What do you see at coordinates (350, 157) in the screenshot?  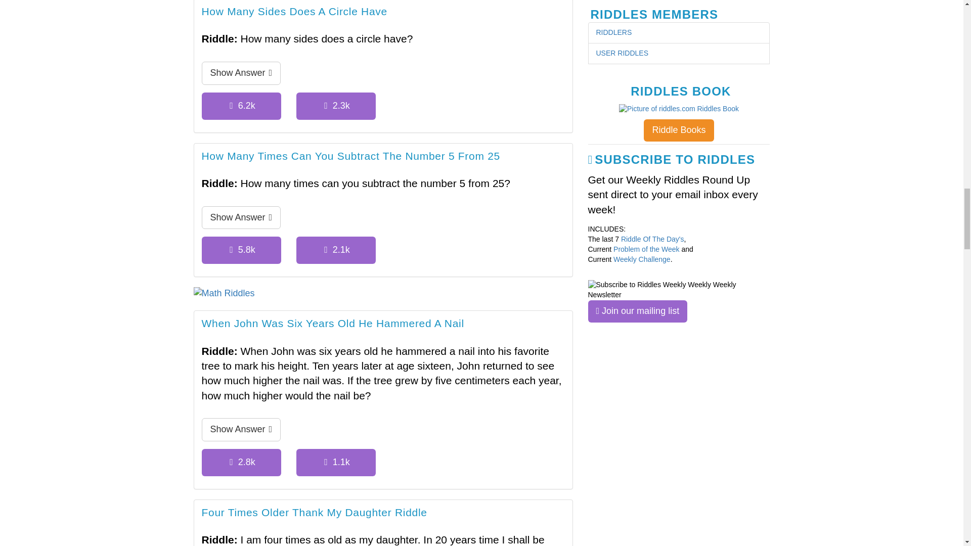 I see `How Many Times Can You Subtract The Number 5 From 25` at bounding box center [350, 157].